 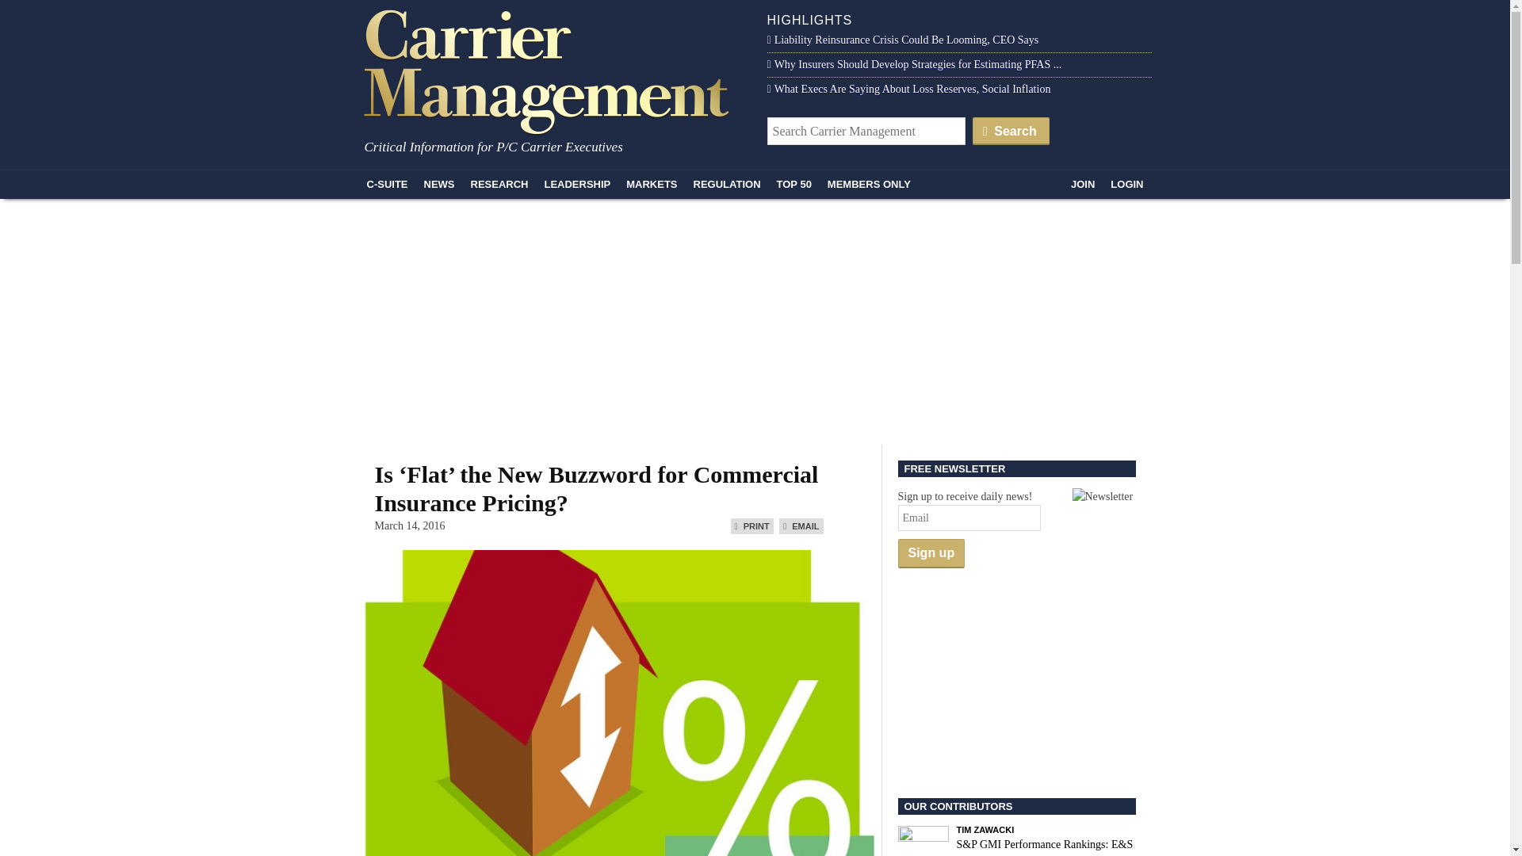 What do you see at coordinates (903, 40) in the screenshot?
I see `Liability Reinsurance Crisis Could Be Looming, CEO Says` at bounding box center [903, 40].